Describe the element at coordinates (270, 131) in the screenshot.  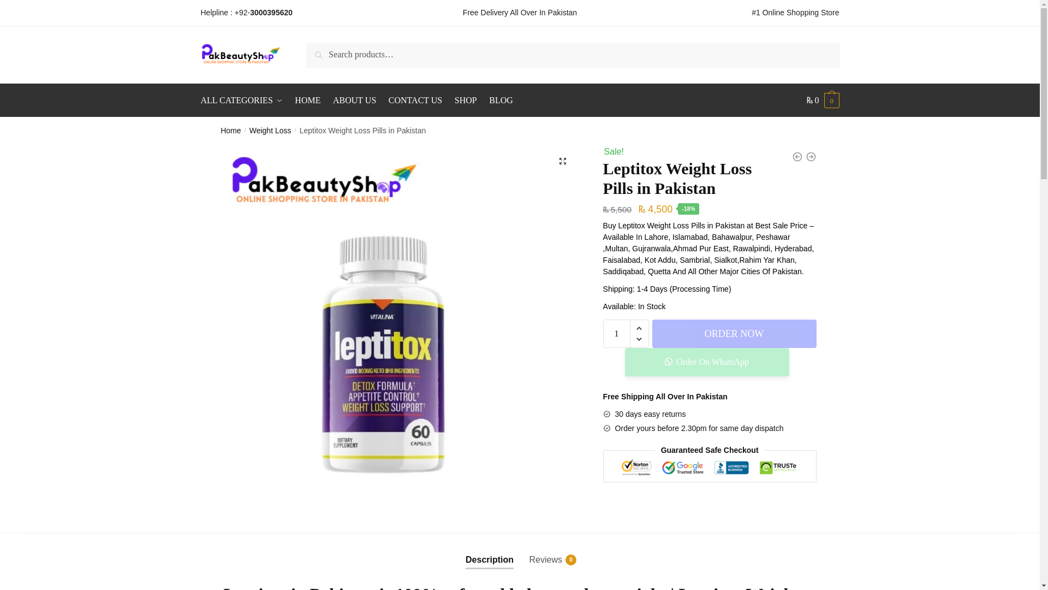
I see `SHOP` at that location.